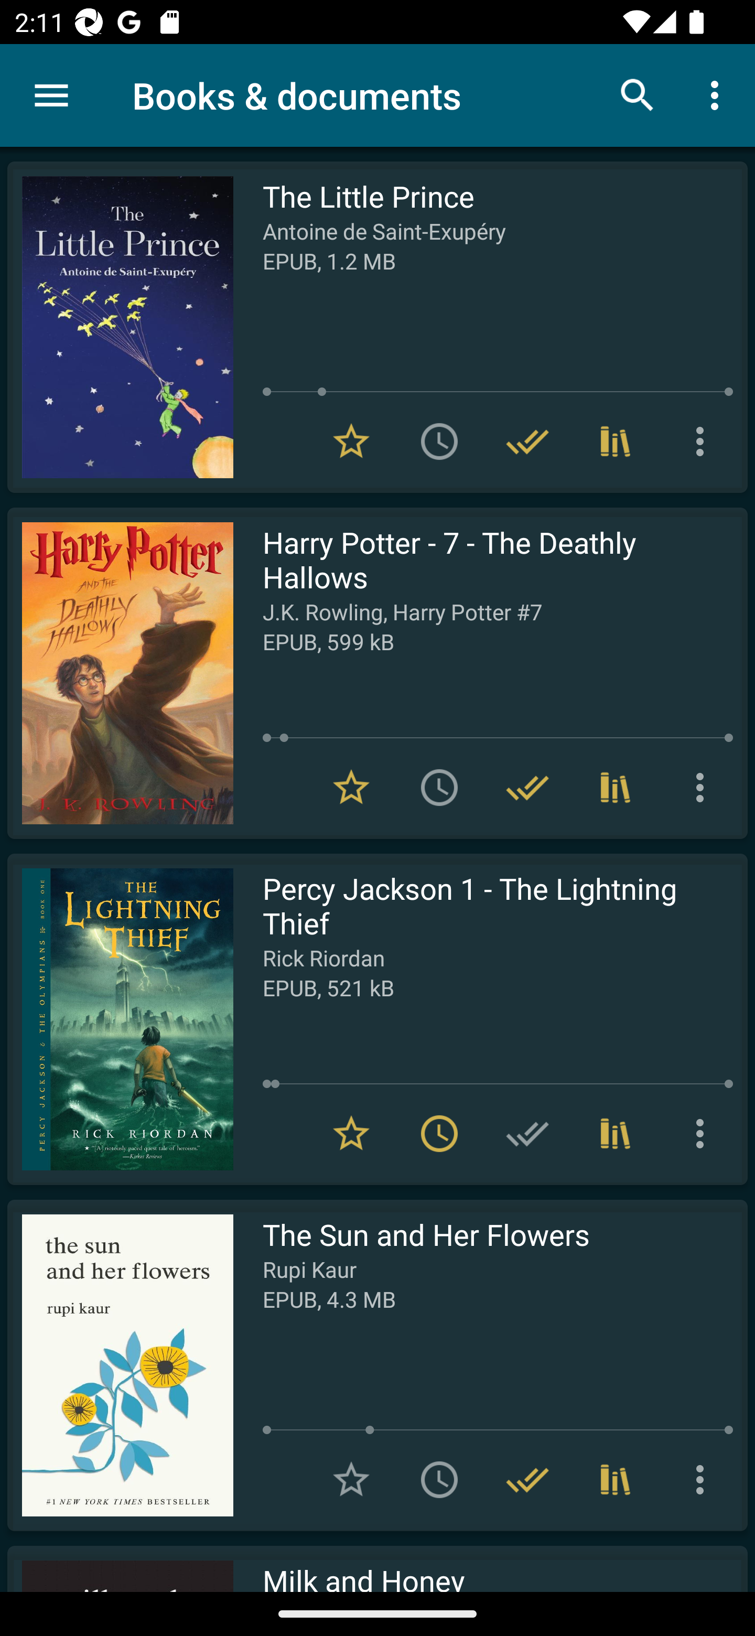 The image size is (755, 1636). Describe the element at coordinates (704, 442) in the screenshot. I see `More options` at that location.